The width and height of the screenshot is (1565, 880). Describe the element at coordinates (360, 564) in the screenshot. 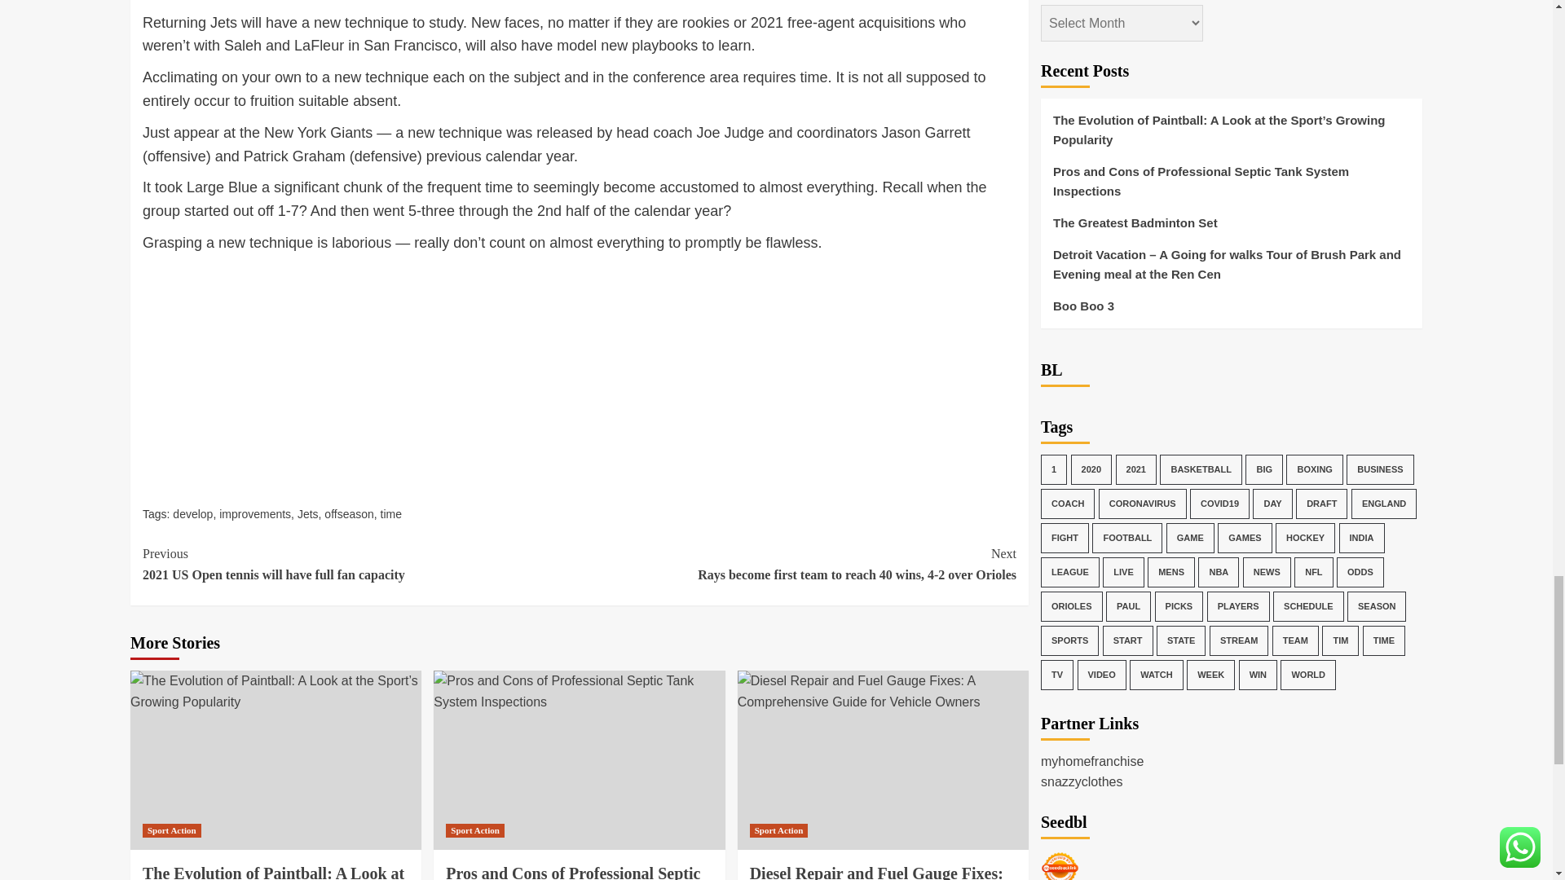

I see `improvements` at that location.